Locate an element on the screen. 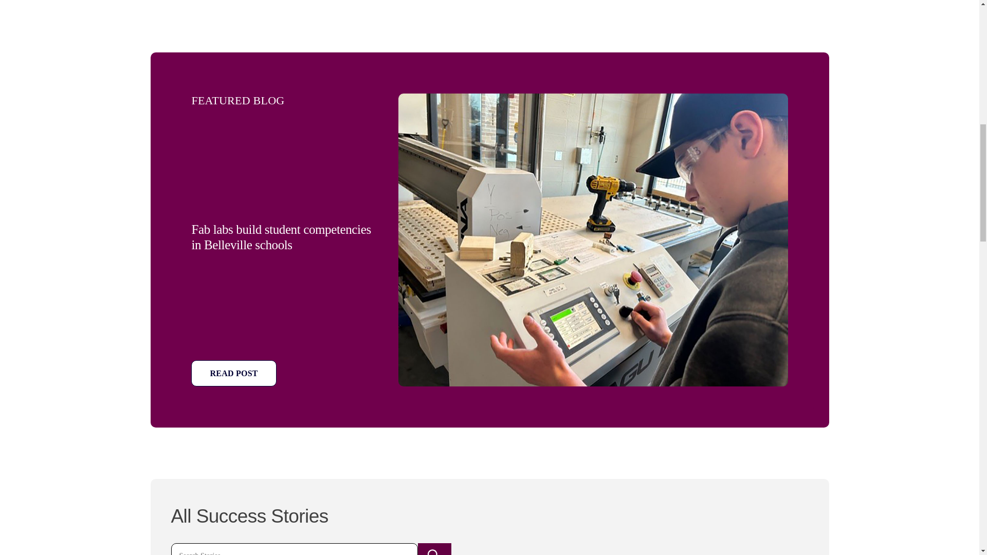 Image resolution: width=987 pixels, height=555 pixels. Read Post is located at coordinates (233, 373).